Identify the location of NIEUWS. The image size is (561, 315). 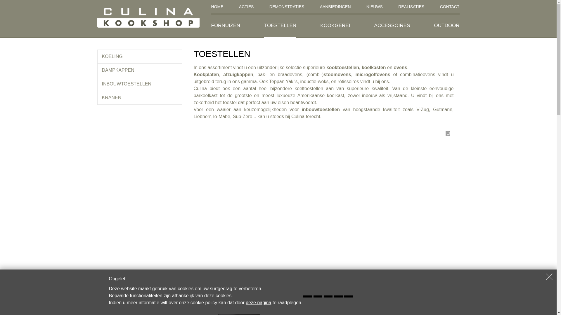
(375, 7).